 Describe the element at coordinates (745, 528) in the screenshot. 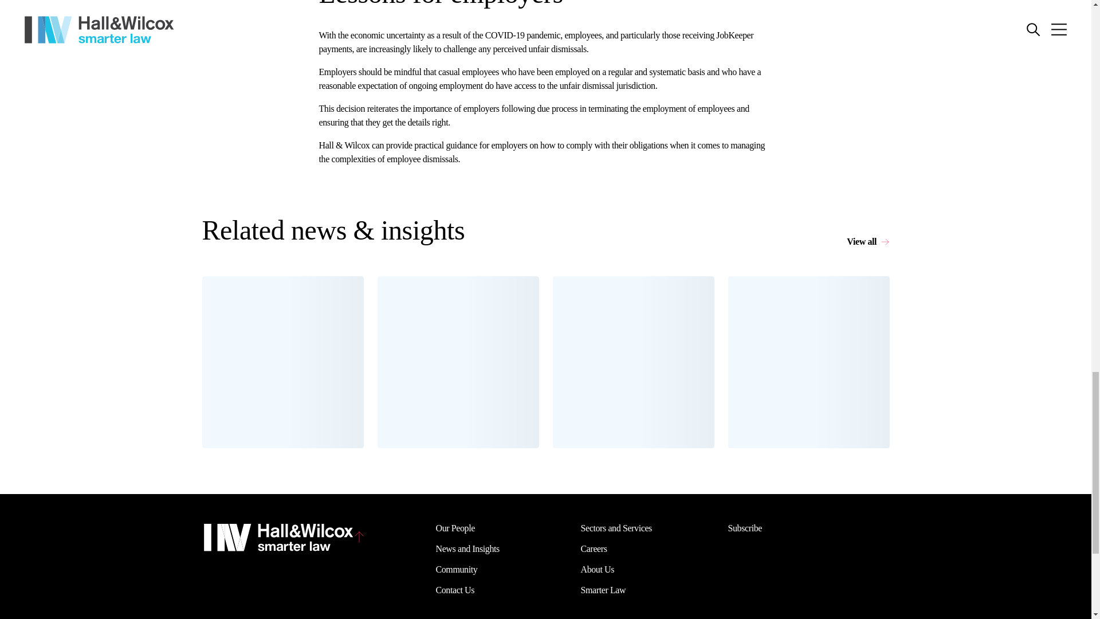

I see `Subscribe` at that location.